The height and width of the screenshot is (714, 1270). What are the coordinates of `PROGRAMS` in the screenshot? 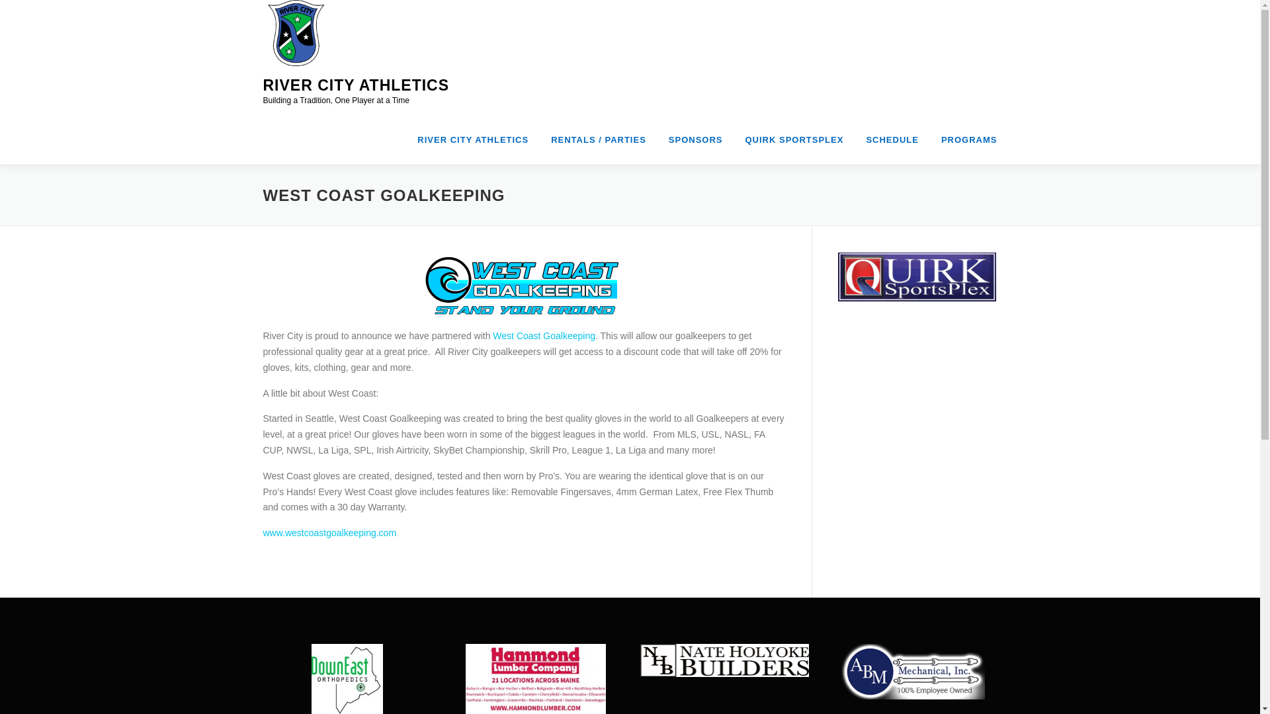 It's located at (963, 139).